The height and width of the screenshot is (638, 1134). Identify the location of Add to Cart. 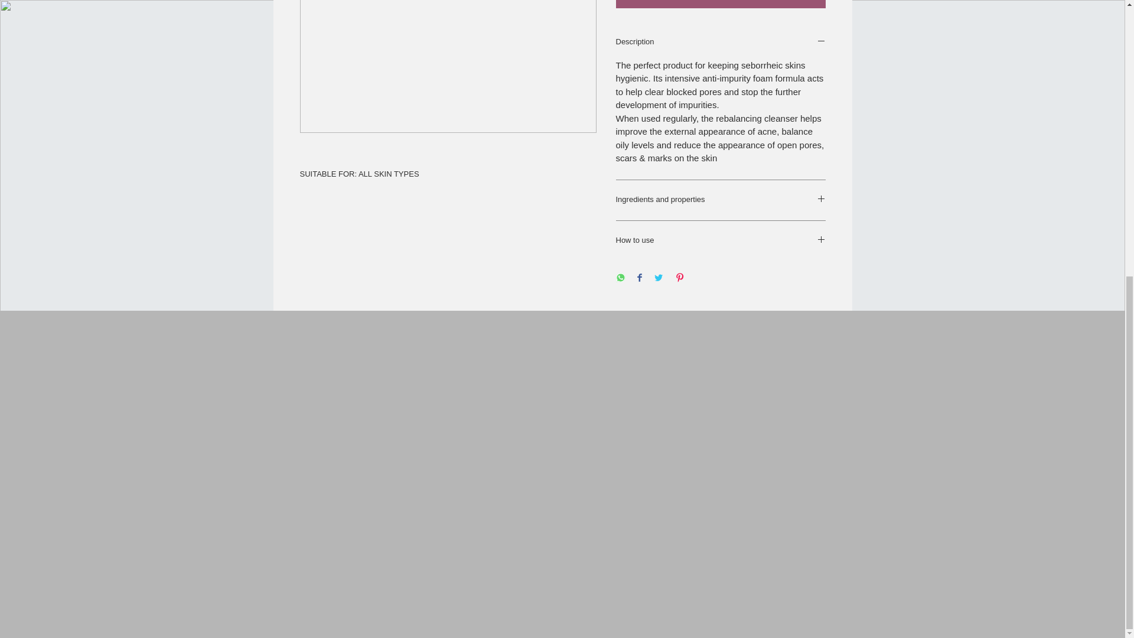
(721, 4).